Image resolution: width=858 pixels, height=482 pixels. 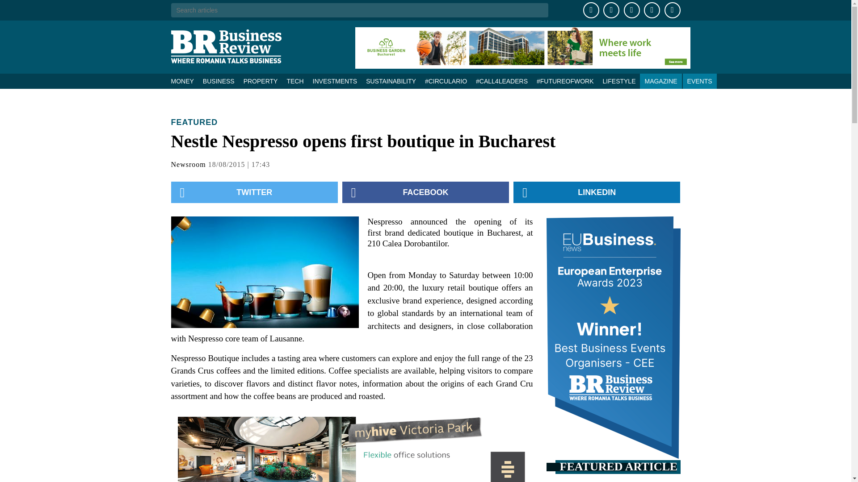 What do you see at coordinates (619, 81) in the screenshot?
I see `LIFESTYLE` at bounding box center [619, 81].